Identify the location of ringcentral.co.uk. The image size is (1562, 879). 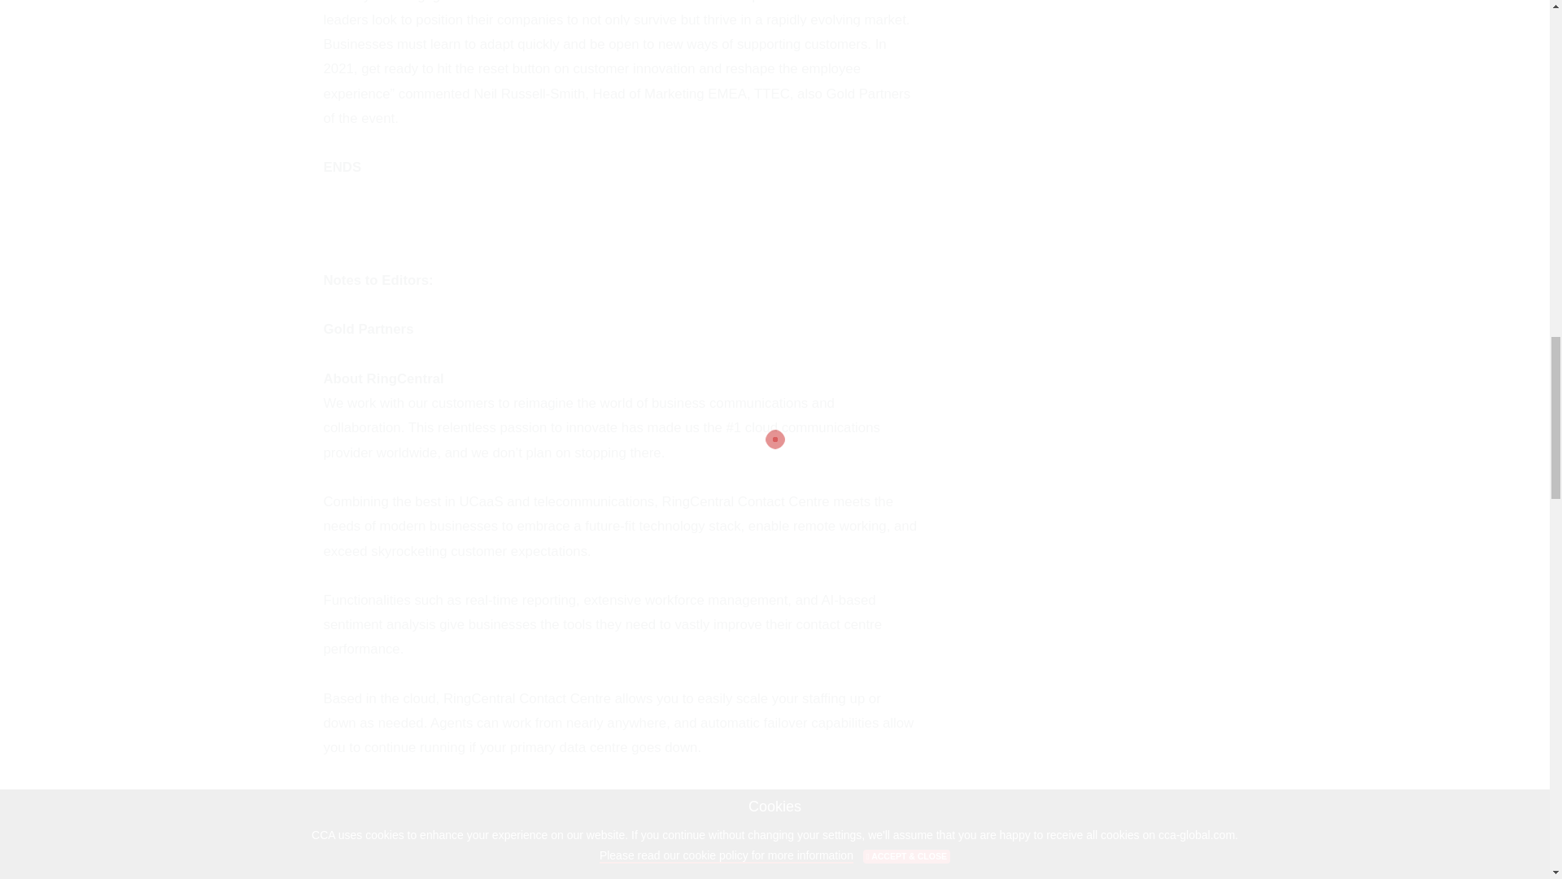
(579, 797).